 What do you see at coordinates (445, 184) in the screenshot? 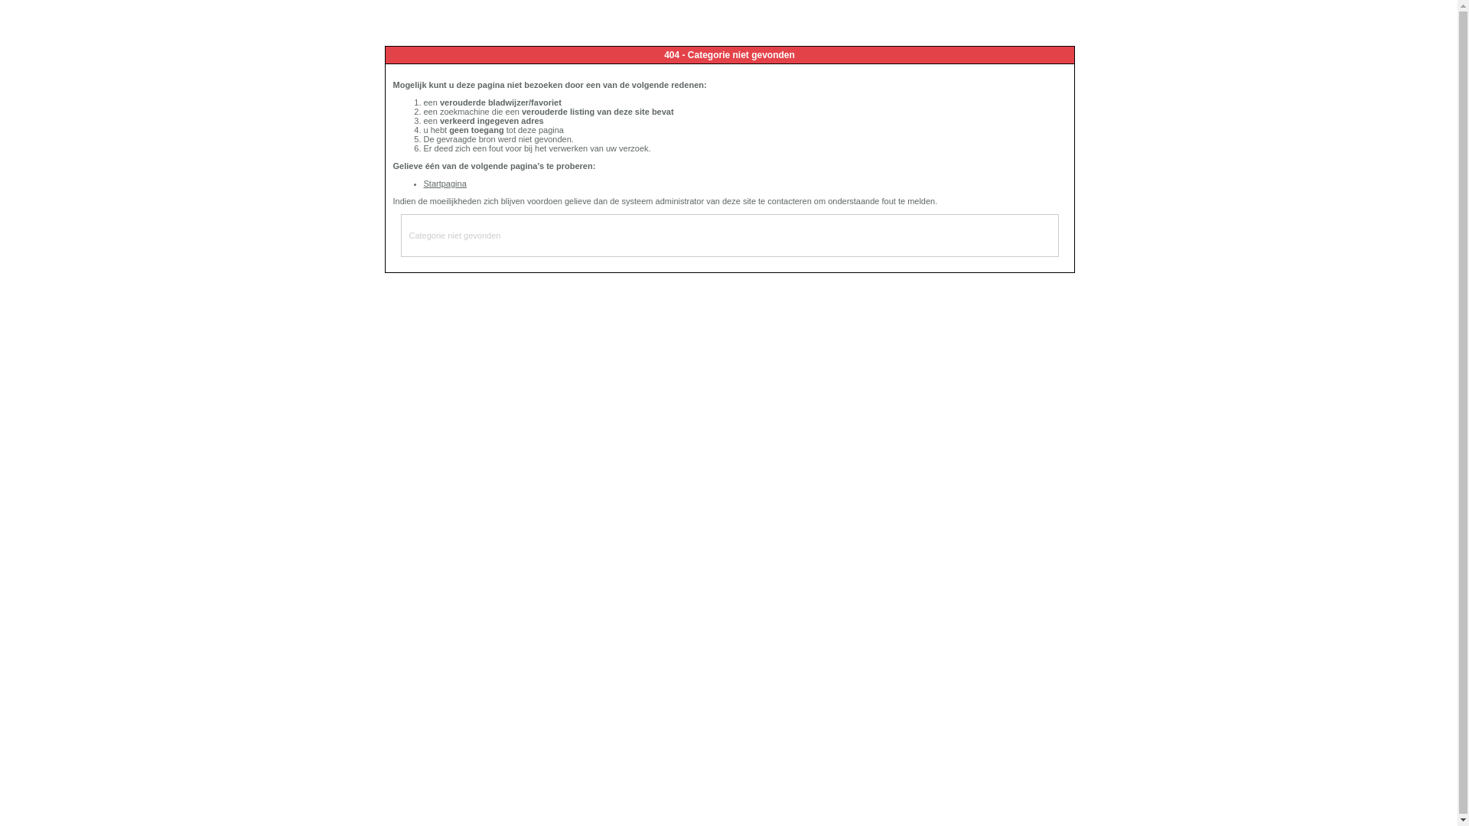
I see `Startpagina` at bounding box center [445, 184].